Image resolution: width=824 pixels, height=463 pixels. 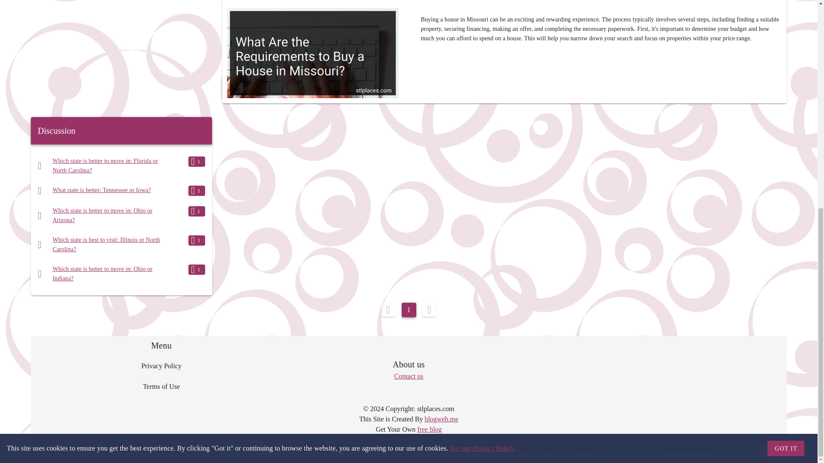 I want to click on See our Privacy Policy., so click(x=482, y=72).